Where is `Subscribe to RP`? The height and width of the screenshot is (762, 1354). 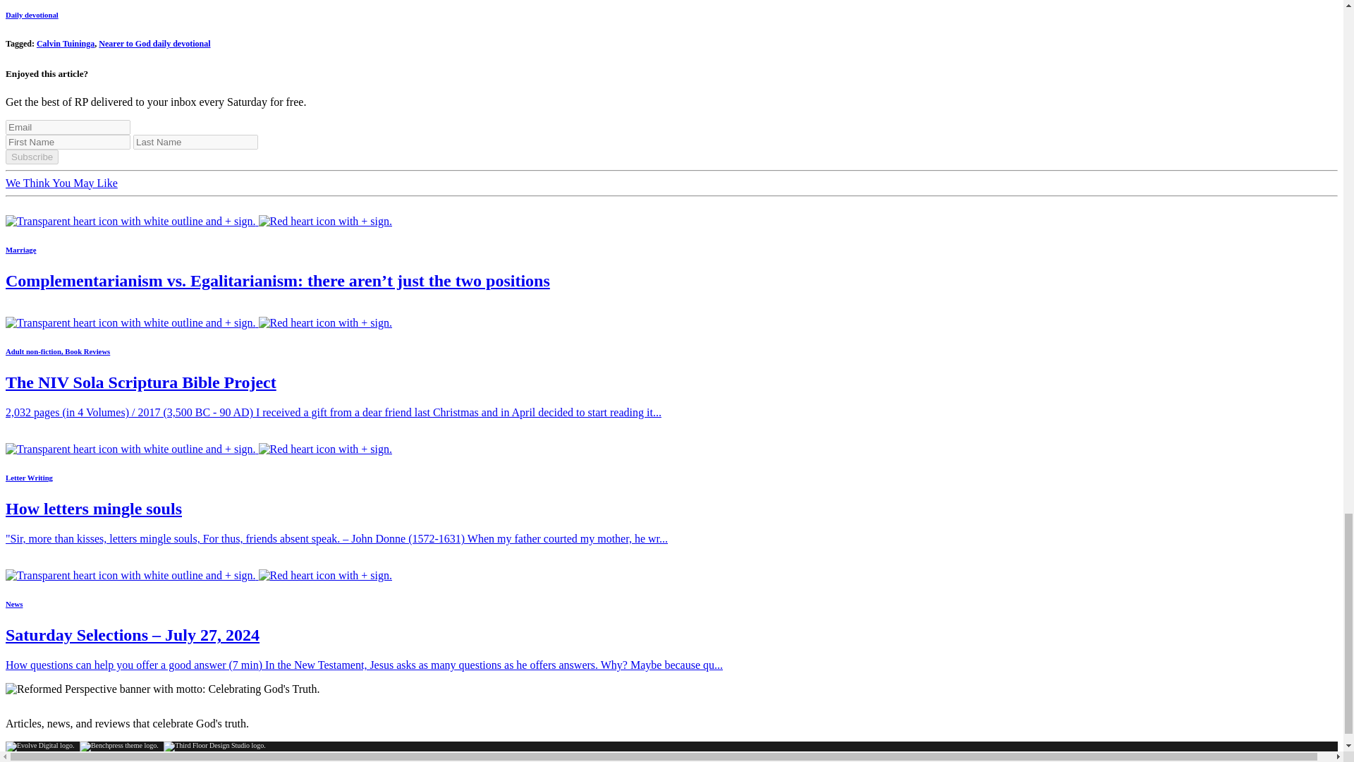 Subscribe to RP is located at coordinates (199, 220).